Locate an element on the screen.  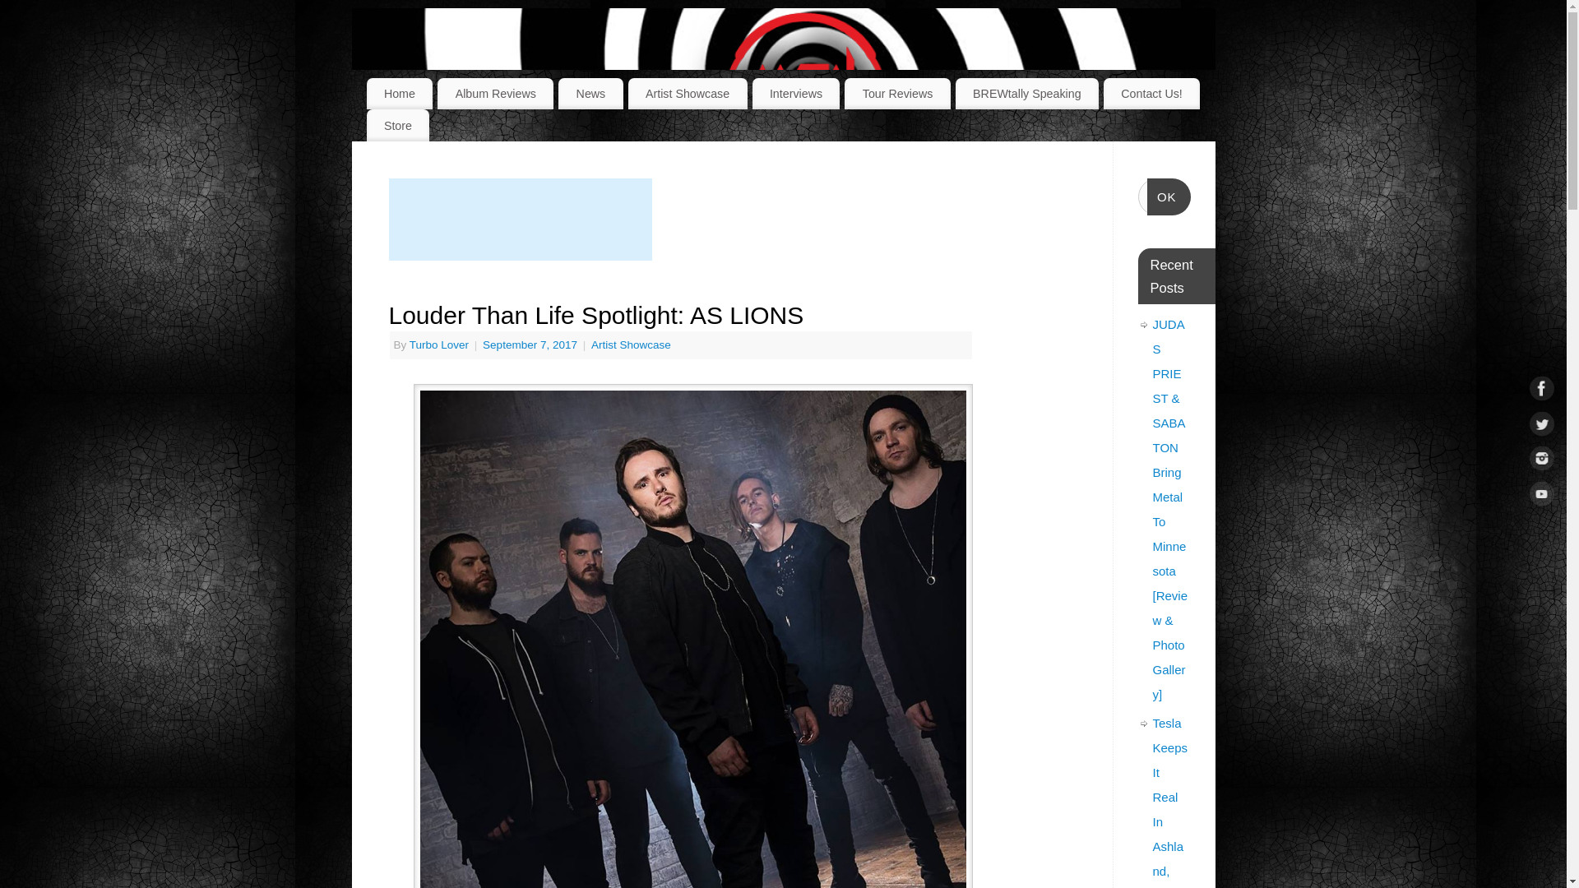
OK is located at coordinates (1169, 197).